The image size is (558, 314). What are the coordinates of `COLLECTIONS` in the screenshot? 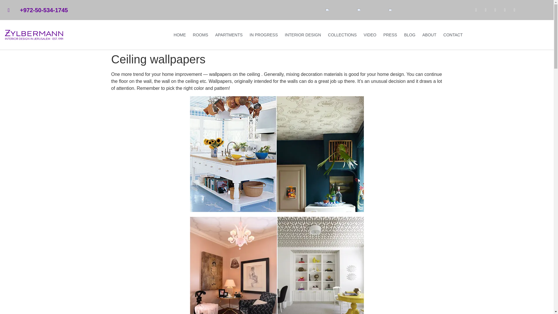 It's located at (342, 35).